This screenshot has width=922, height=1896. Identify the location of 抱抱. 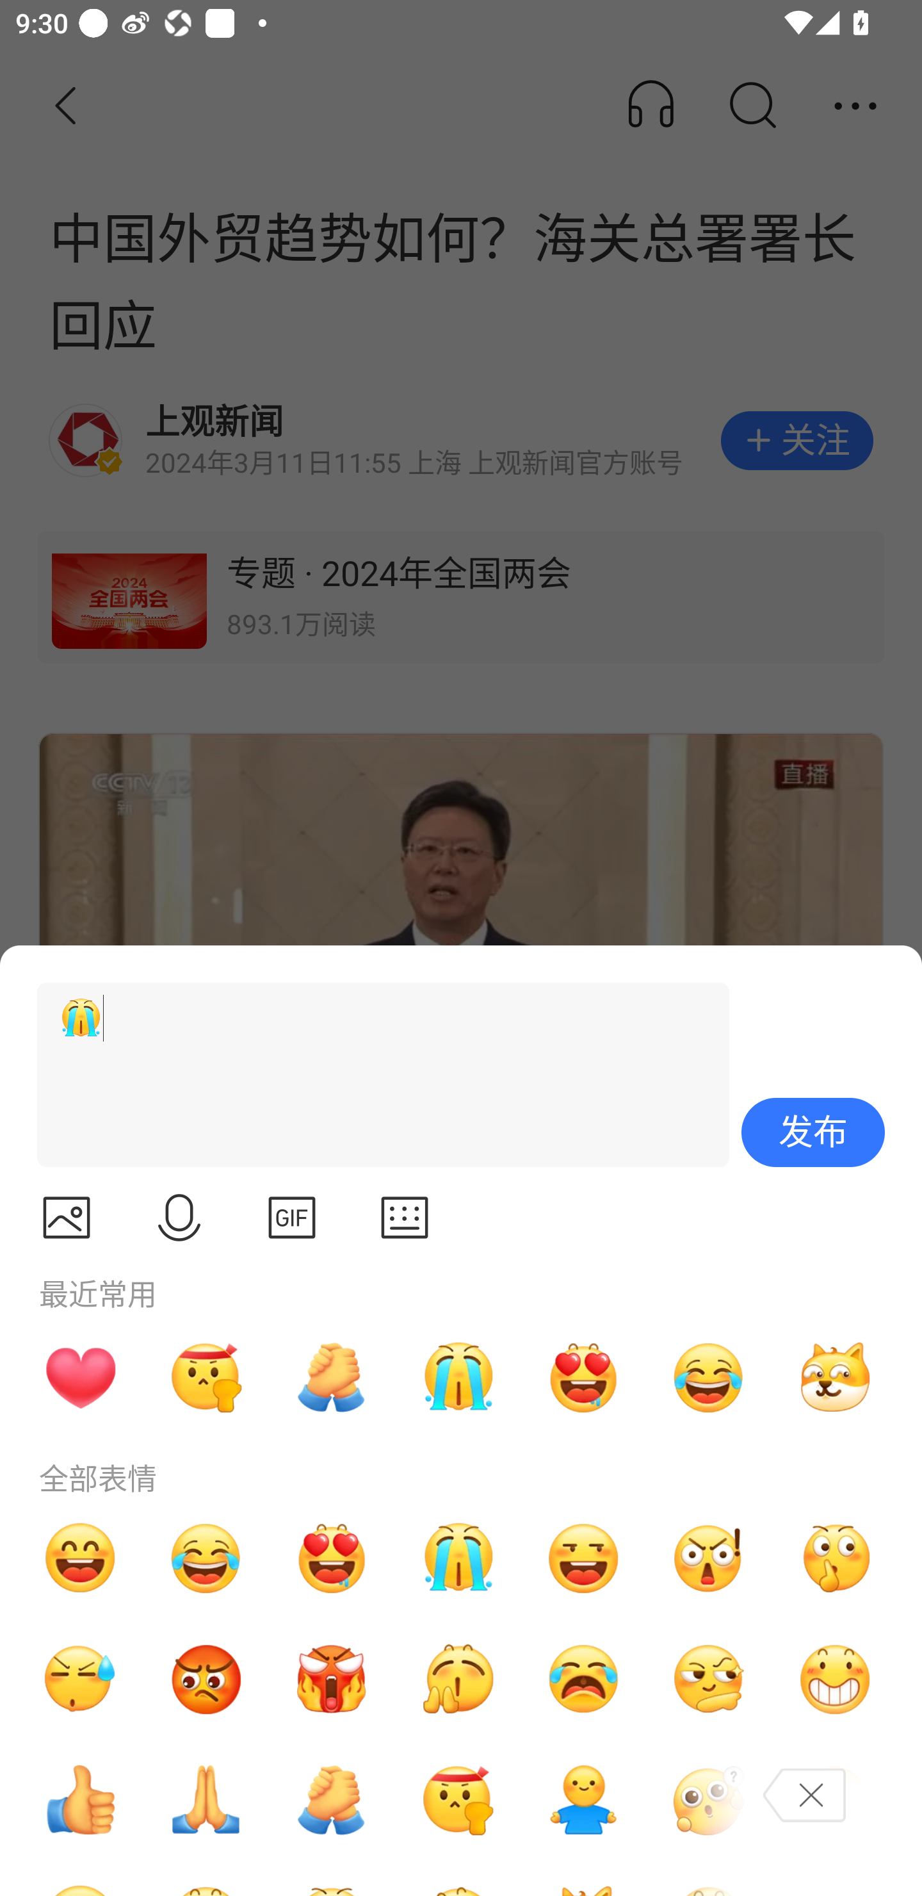
(583, 1800).